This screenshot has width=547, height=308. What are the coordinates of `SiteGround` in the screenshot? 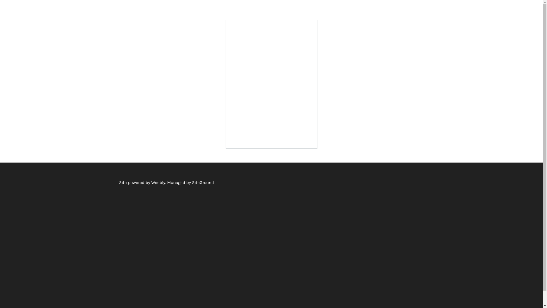 It's located at (203, 182).